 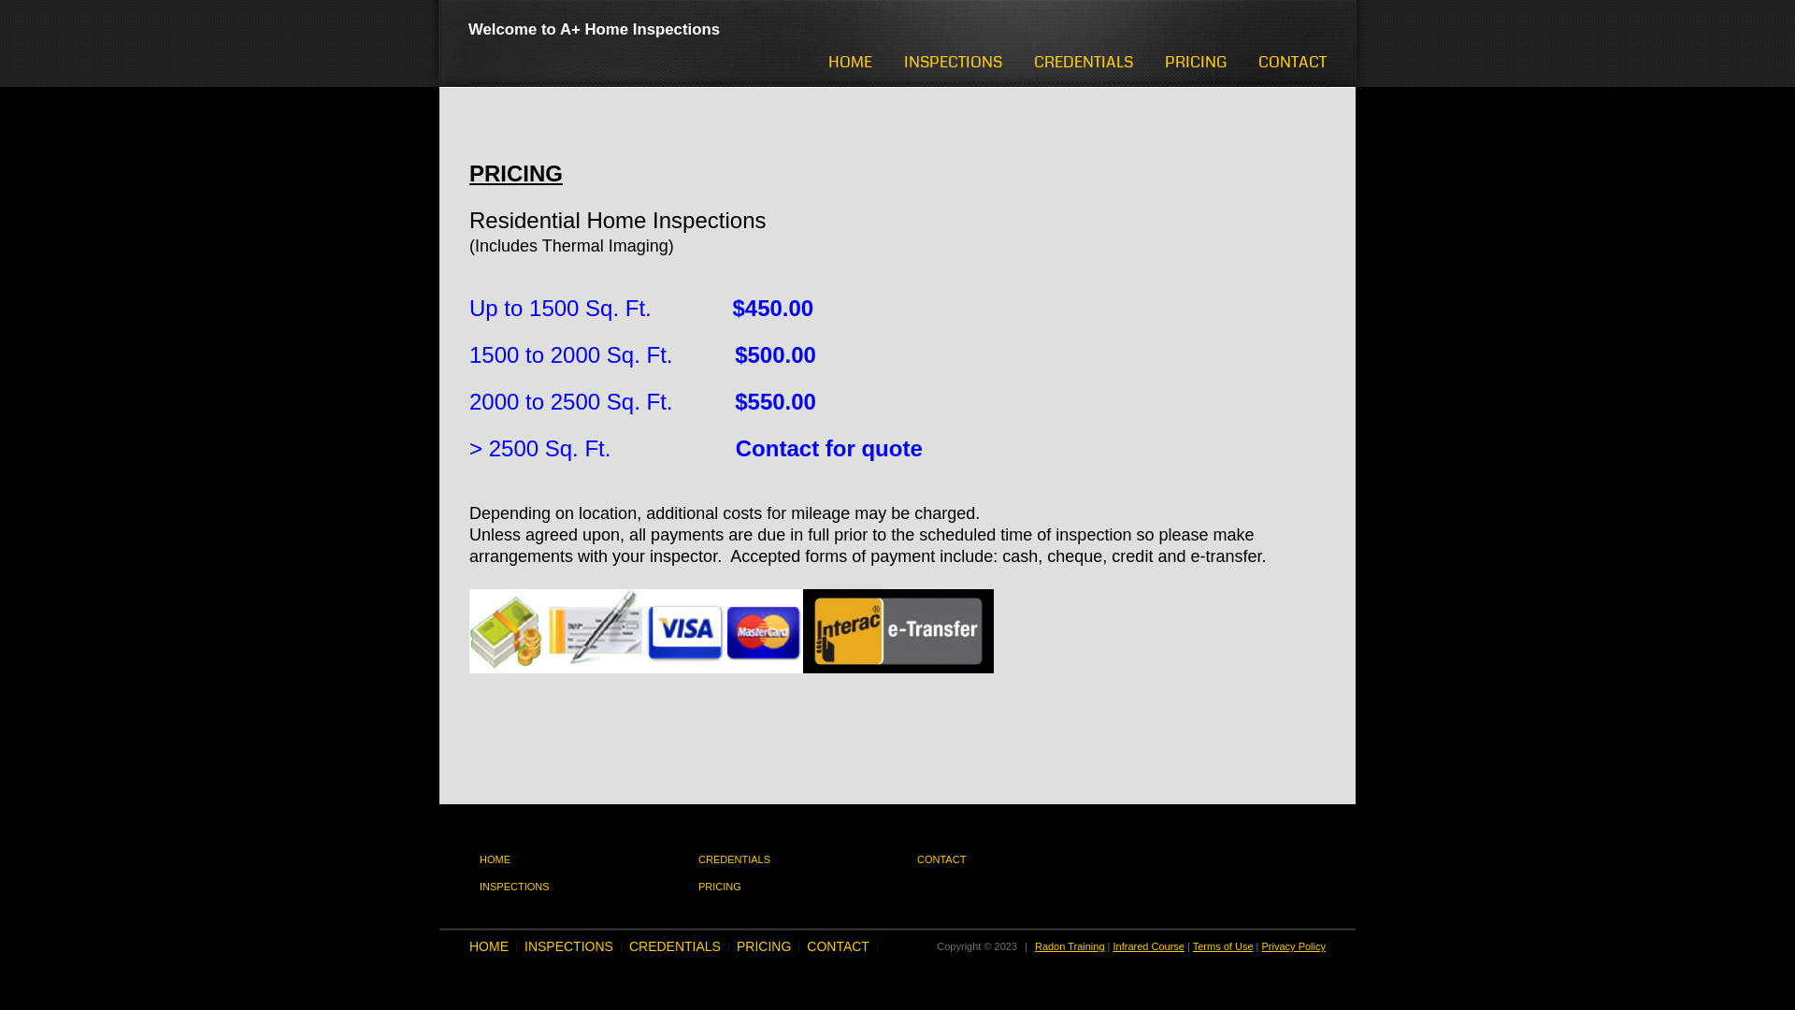 What do you see at coordinates (1294, 946) in the screenshot?
I see `Privacy Policy` at bounding box center [1294, 946].